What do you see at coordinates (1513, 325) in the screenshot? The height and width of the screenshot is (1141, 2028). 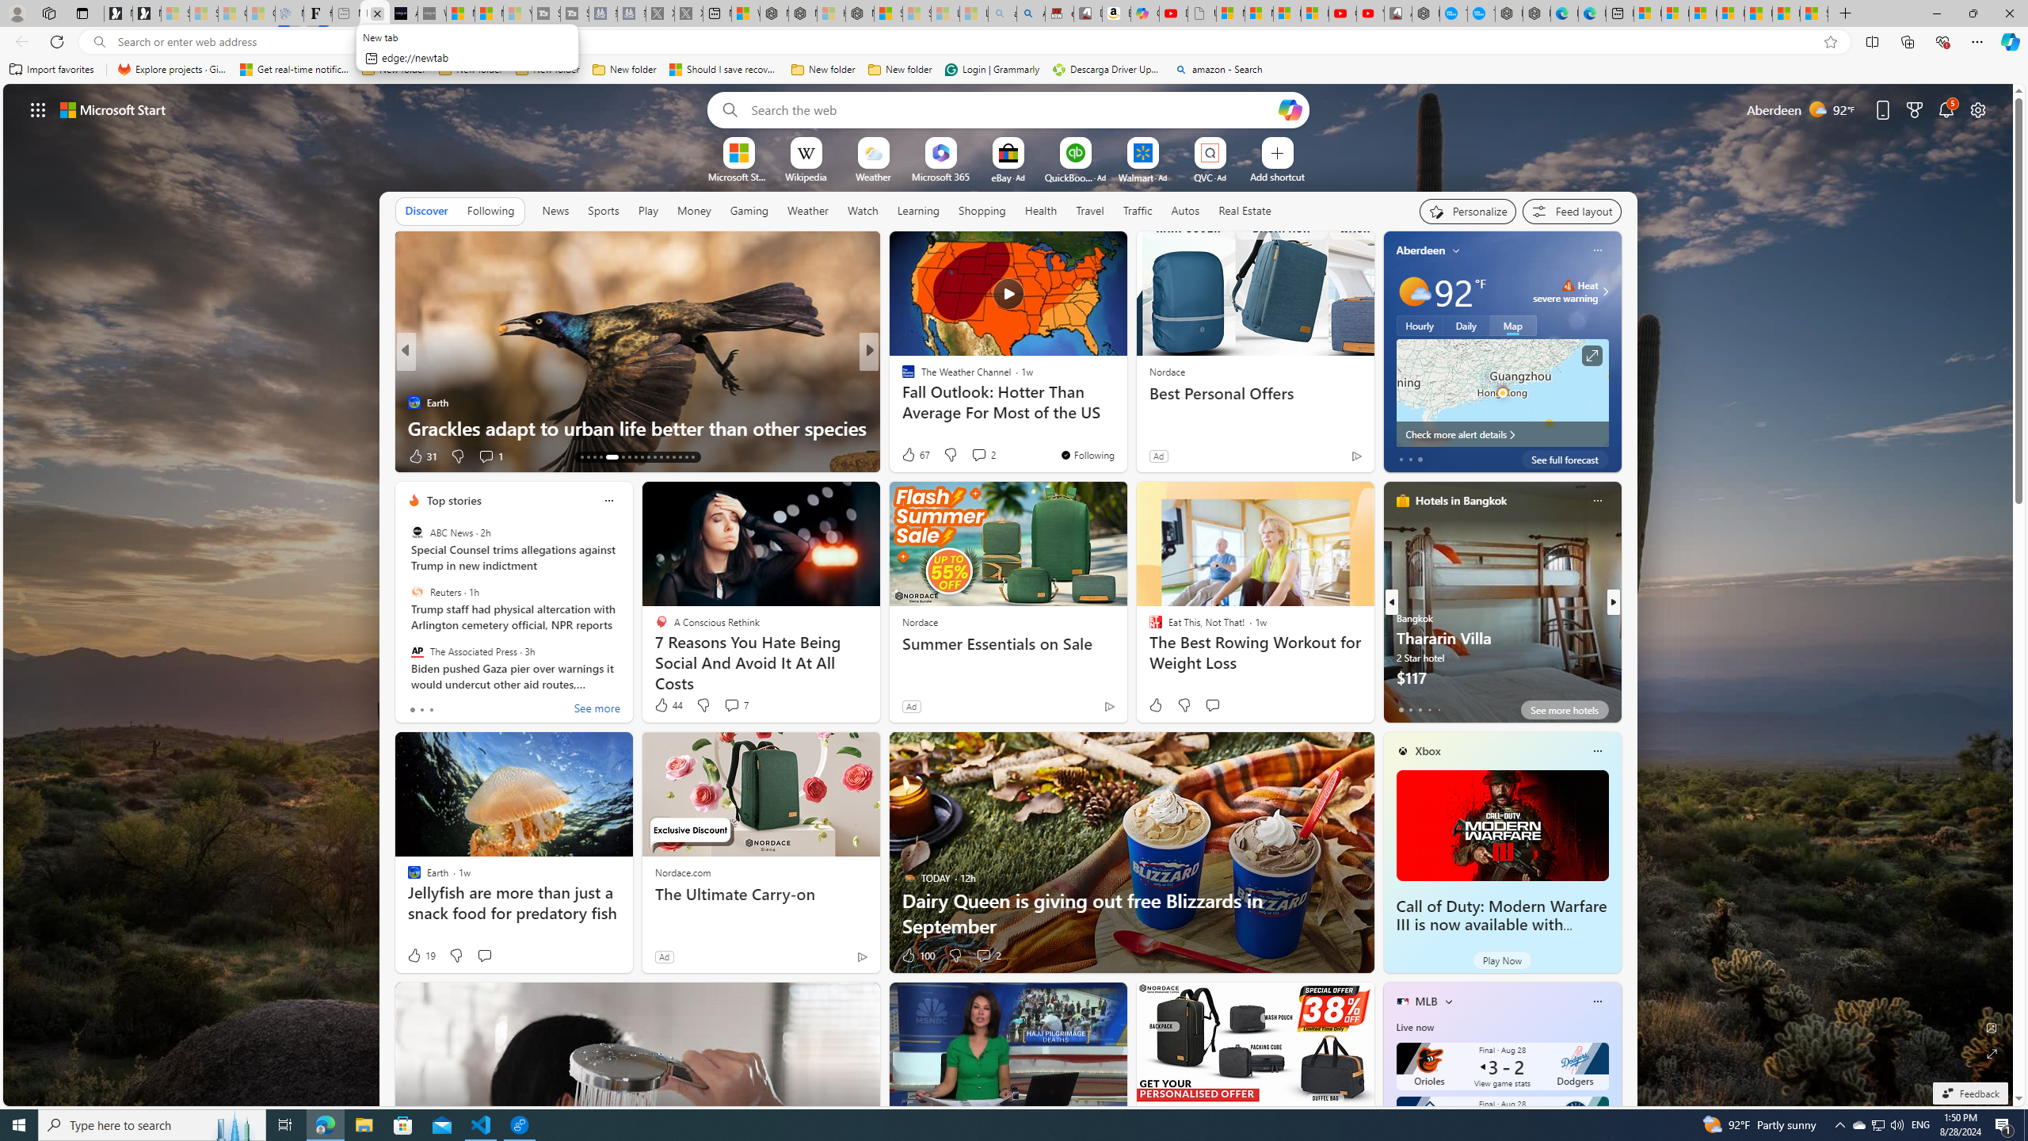 I see `Map` at bounding box center [1513, 325].